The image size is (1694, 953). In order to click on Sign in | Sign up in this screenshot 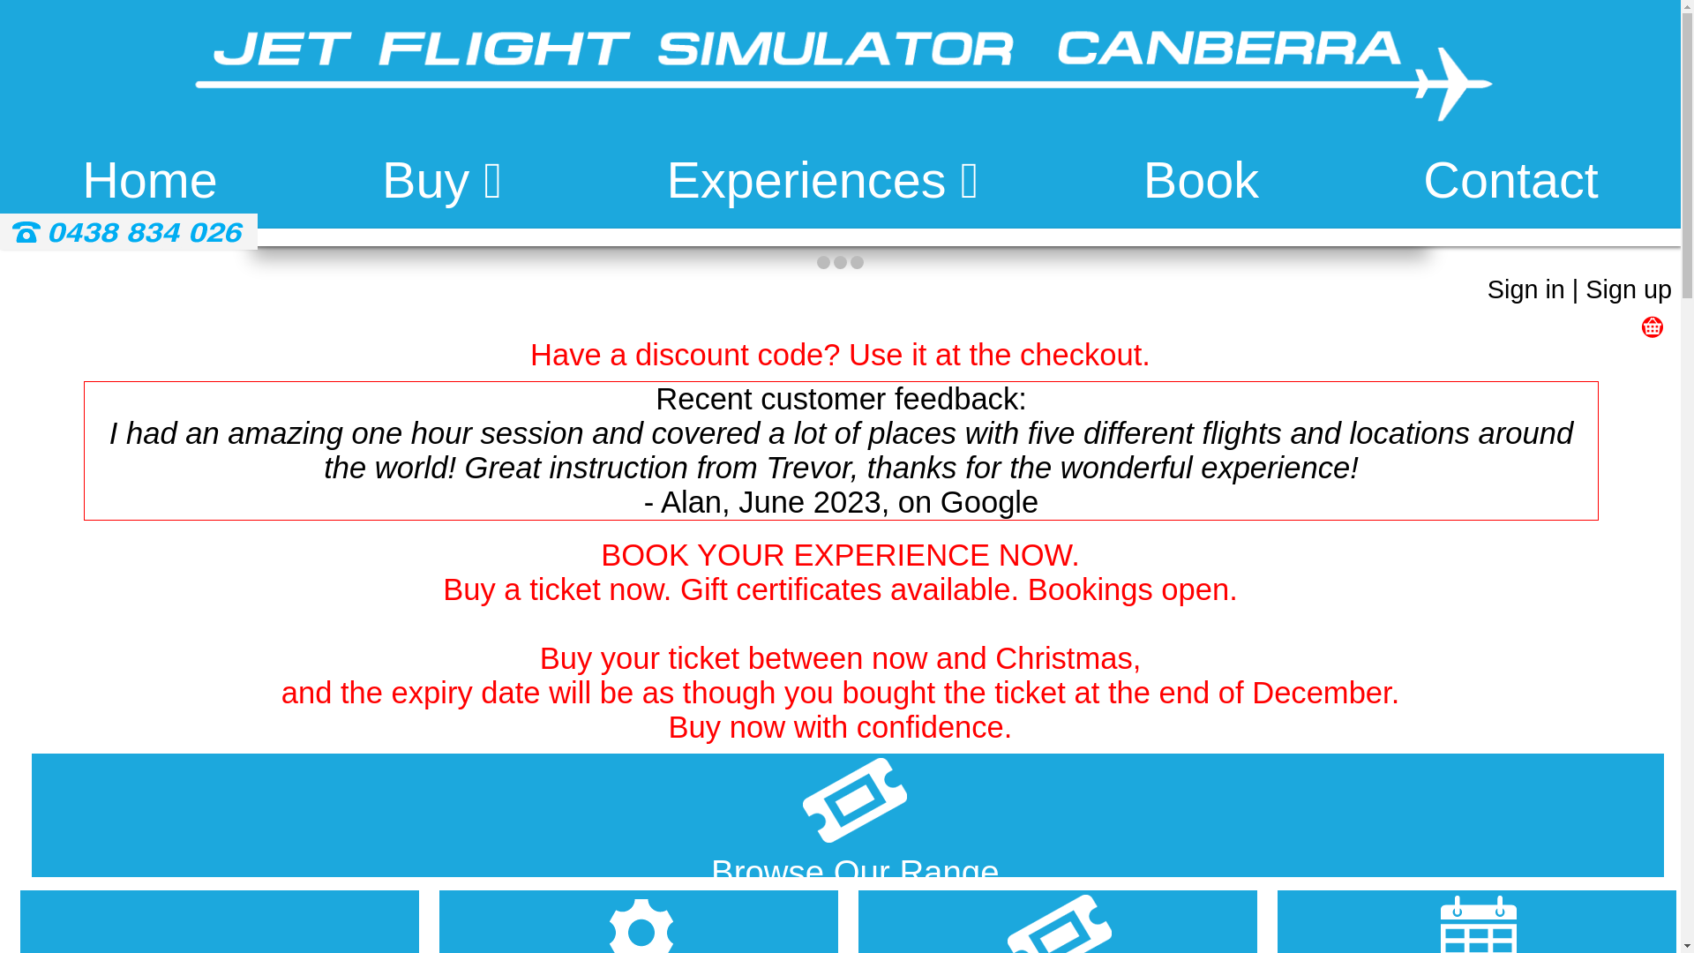, I will do `click(1579, 289)`.